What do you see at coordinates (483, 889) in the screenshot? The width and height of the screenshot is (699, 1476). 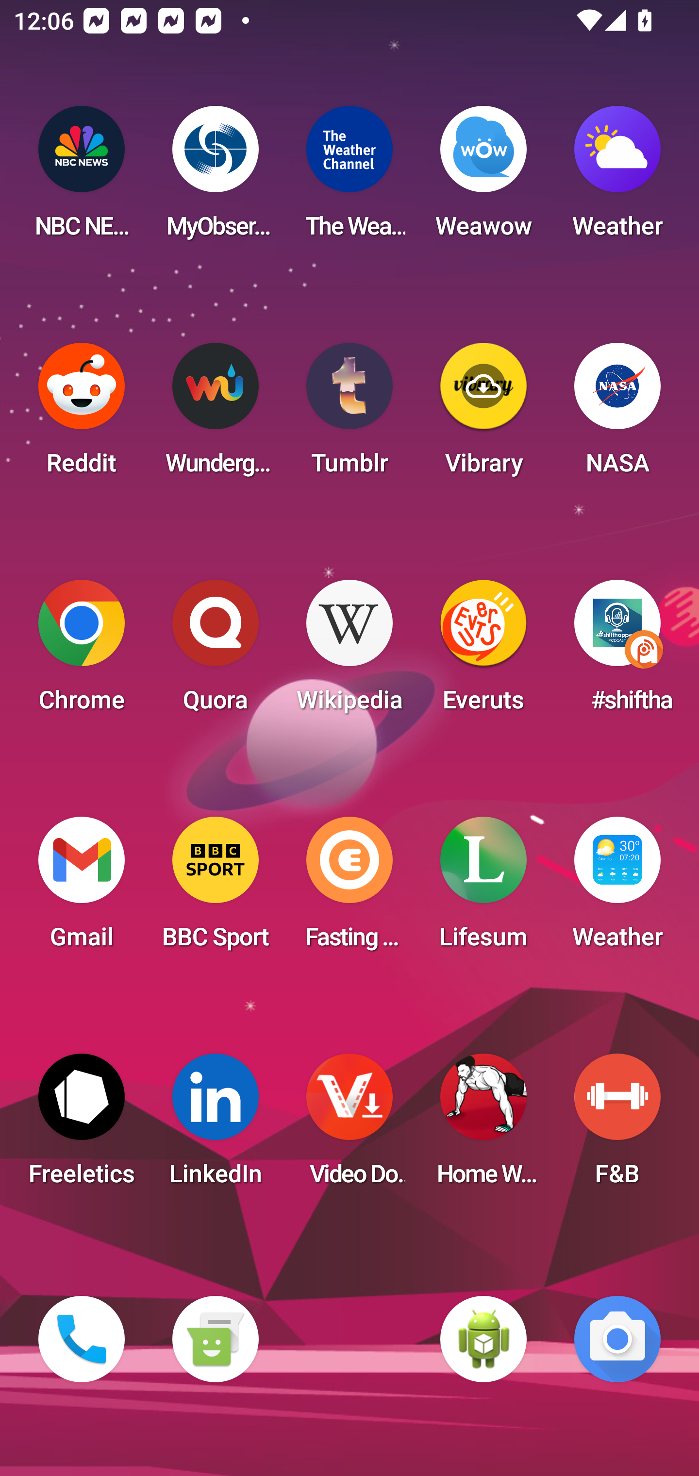 I see `Lifesum` at bounding box center [483, 889].